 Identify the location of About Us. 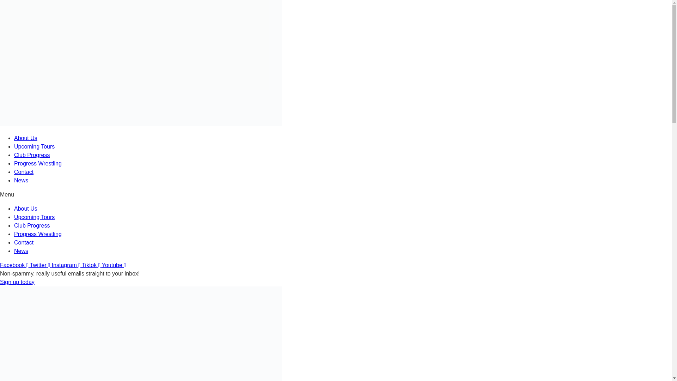
(25, 209).